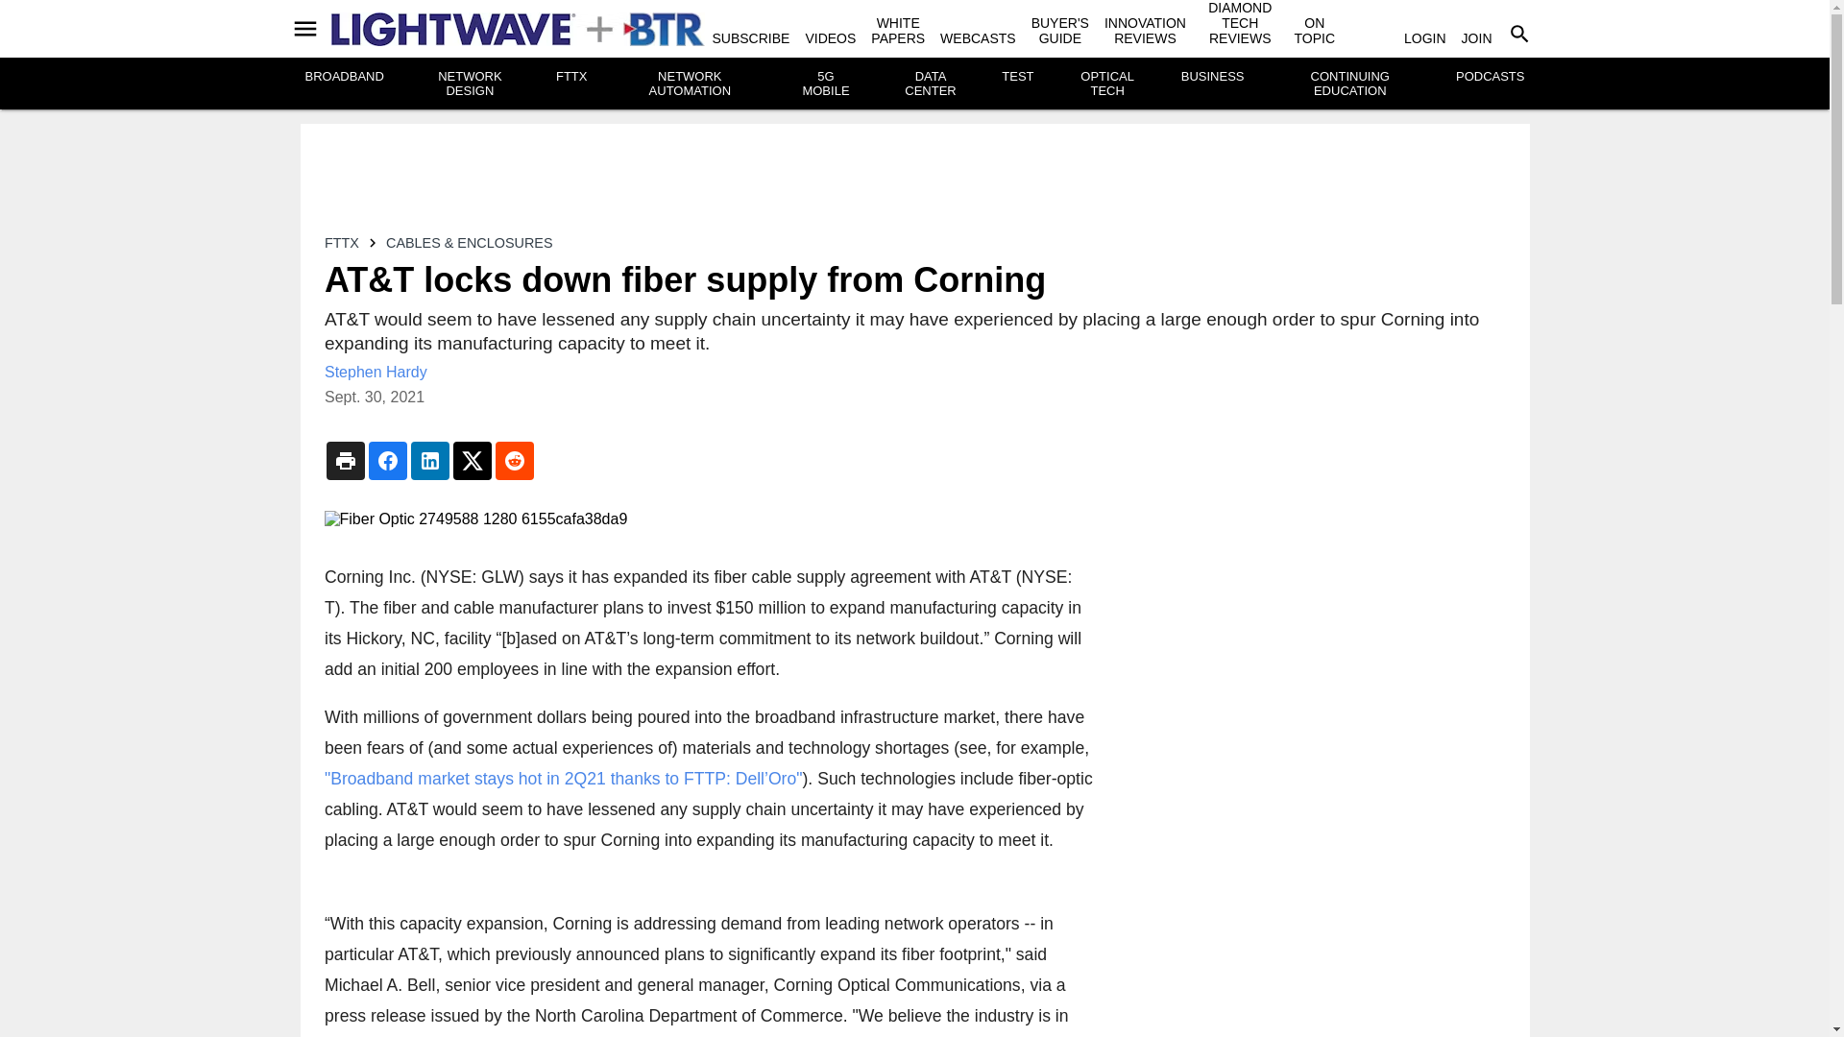 This screenshot has height=1037, width=1844. I want to click on JOIN, so click(1477, 38).